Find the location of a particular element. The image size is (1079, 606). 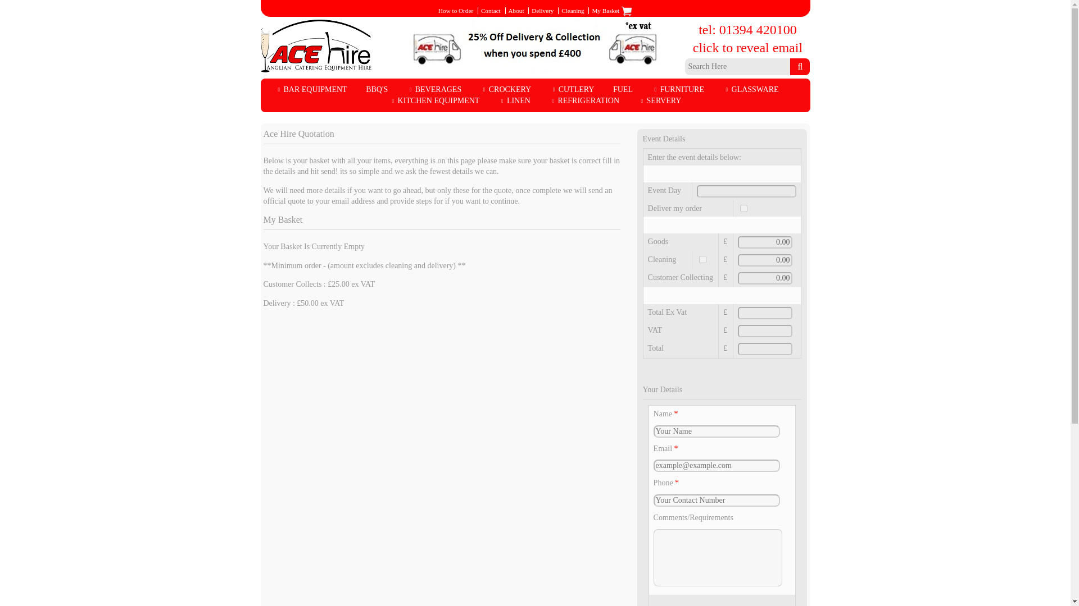

Contact is located at coordinates (491, 10).